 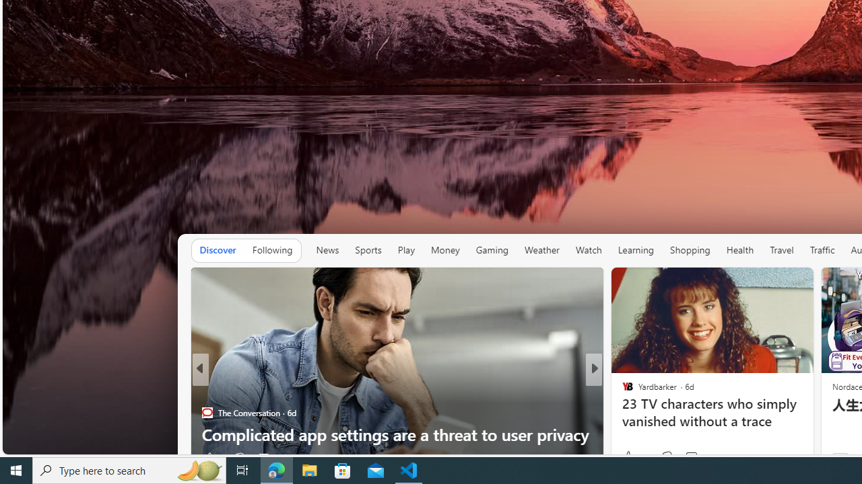 What do you see at coordinates (622, 391) in the screenshot?
I see `Billboard` at bounding box center [622, 391].